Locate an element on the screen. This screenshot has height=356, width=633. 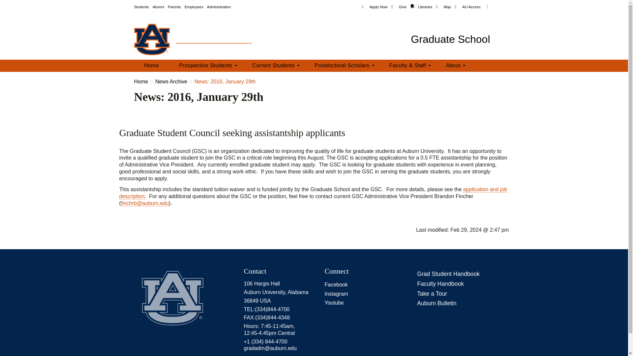
Give is located at coordinates (399, 7).